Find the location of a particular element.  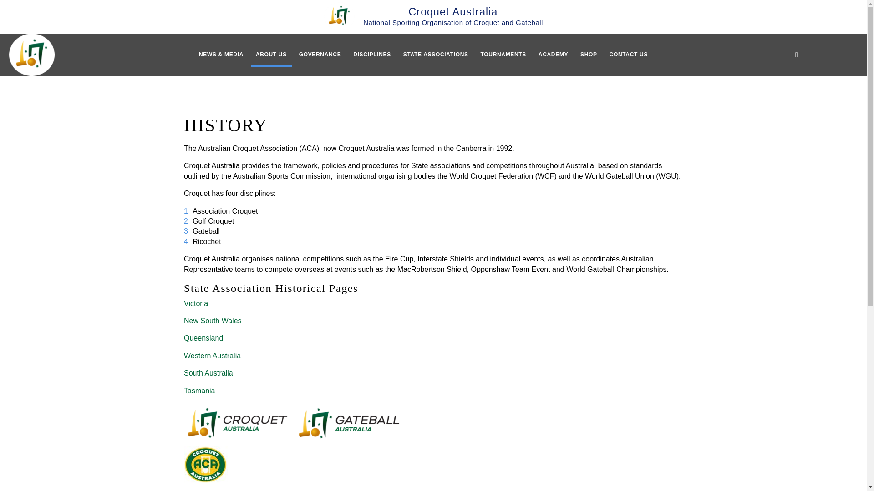

GOVERNANCE is located at coordinates (320, 55).